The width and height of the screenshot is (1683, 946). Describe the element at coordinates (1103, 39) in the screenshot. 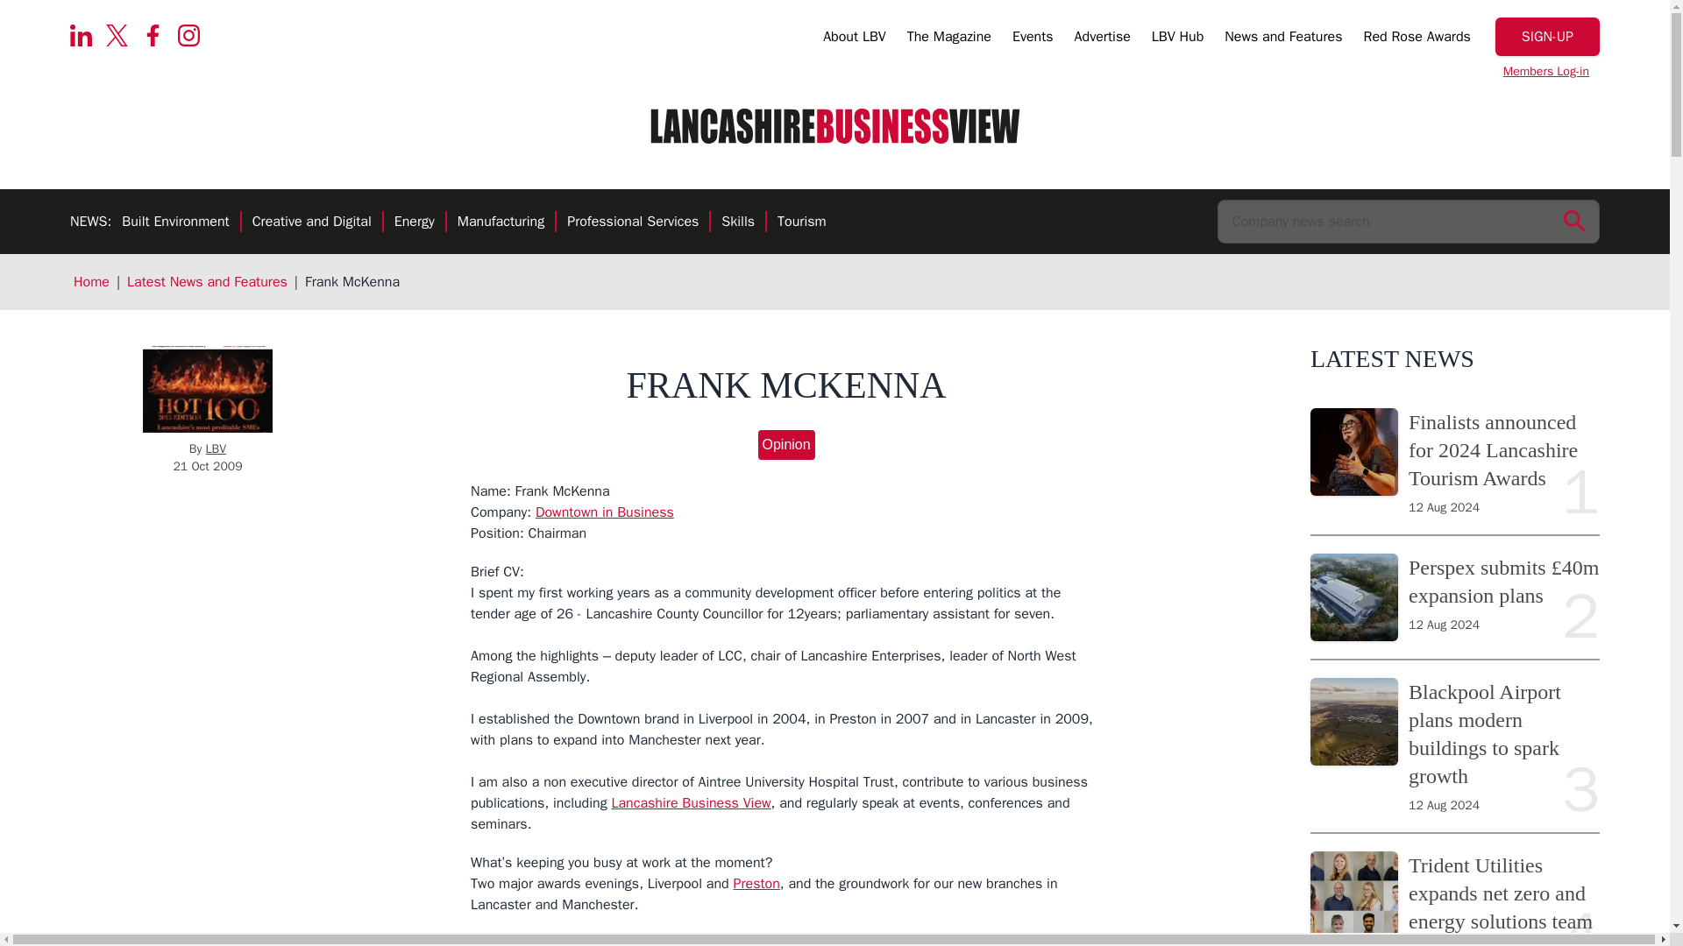

I see `Advertise` at that location.